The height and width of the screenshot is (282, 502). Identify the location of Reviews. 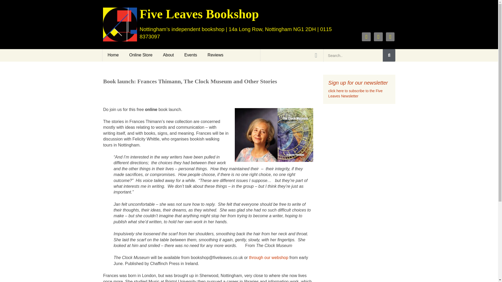
(215, 55).